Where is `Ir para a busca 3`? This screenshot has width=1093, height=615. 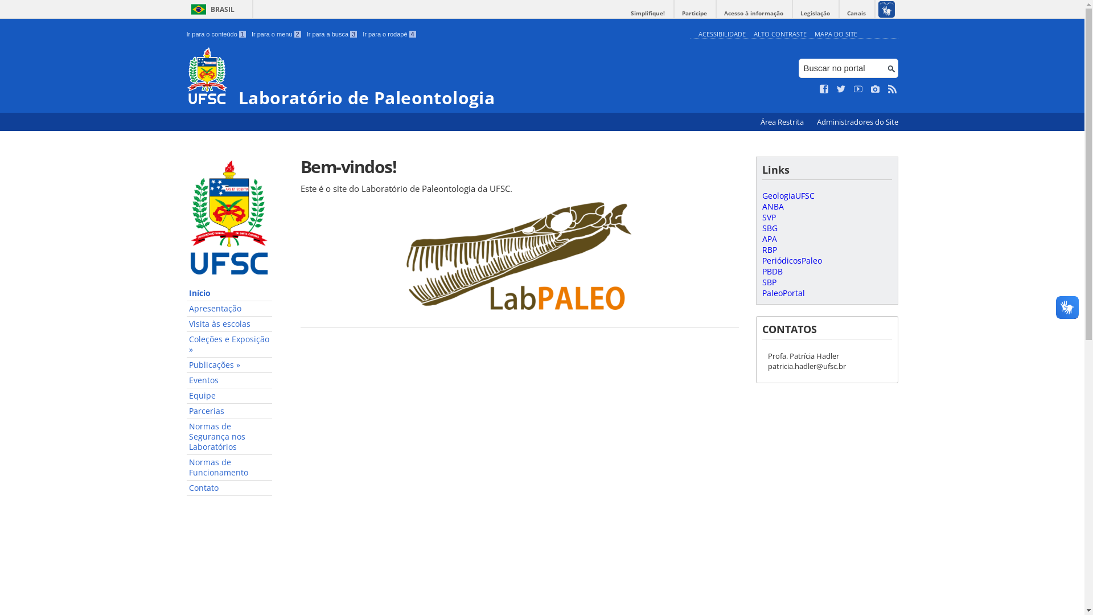 Ir para a busca 3 is located at coordinates (332, 34).